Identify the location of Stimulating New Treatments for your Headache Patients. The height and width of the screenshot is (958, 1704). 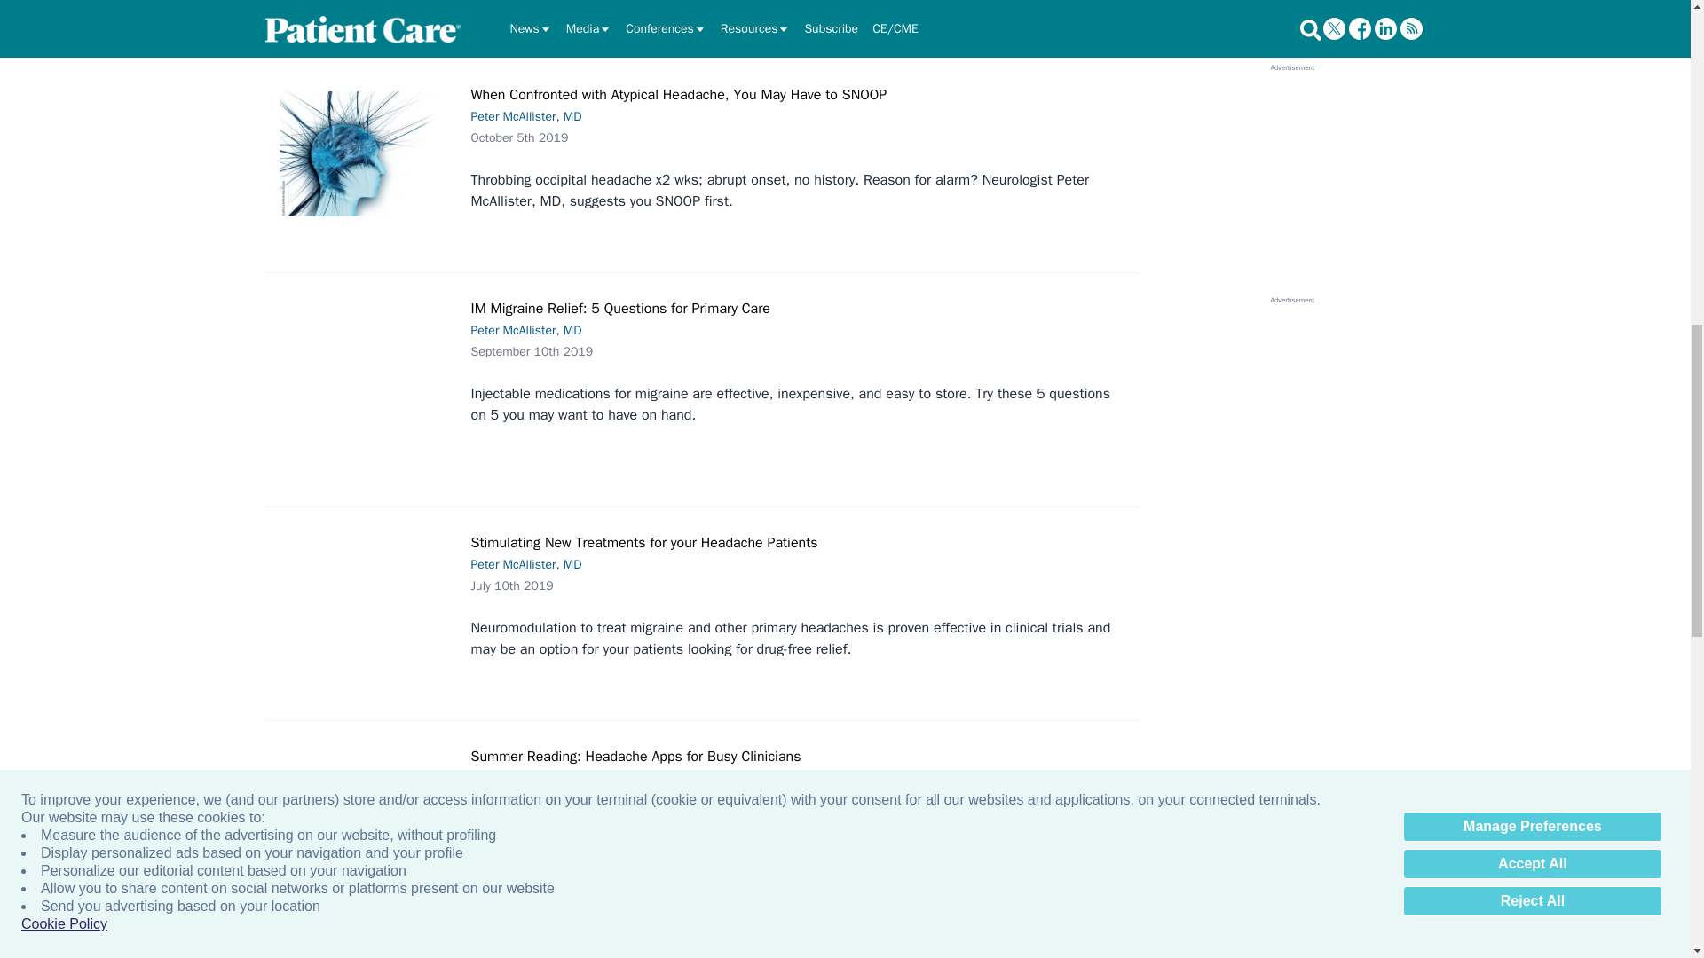
(364, 595).